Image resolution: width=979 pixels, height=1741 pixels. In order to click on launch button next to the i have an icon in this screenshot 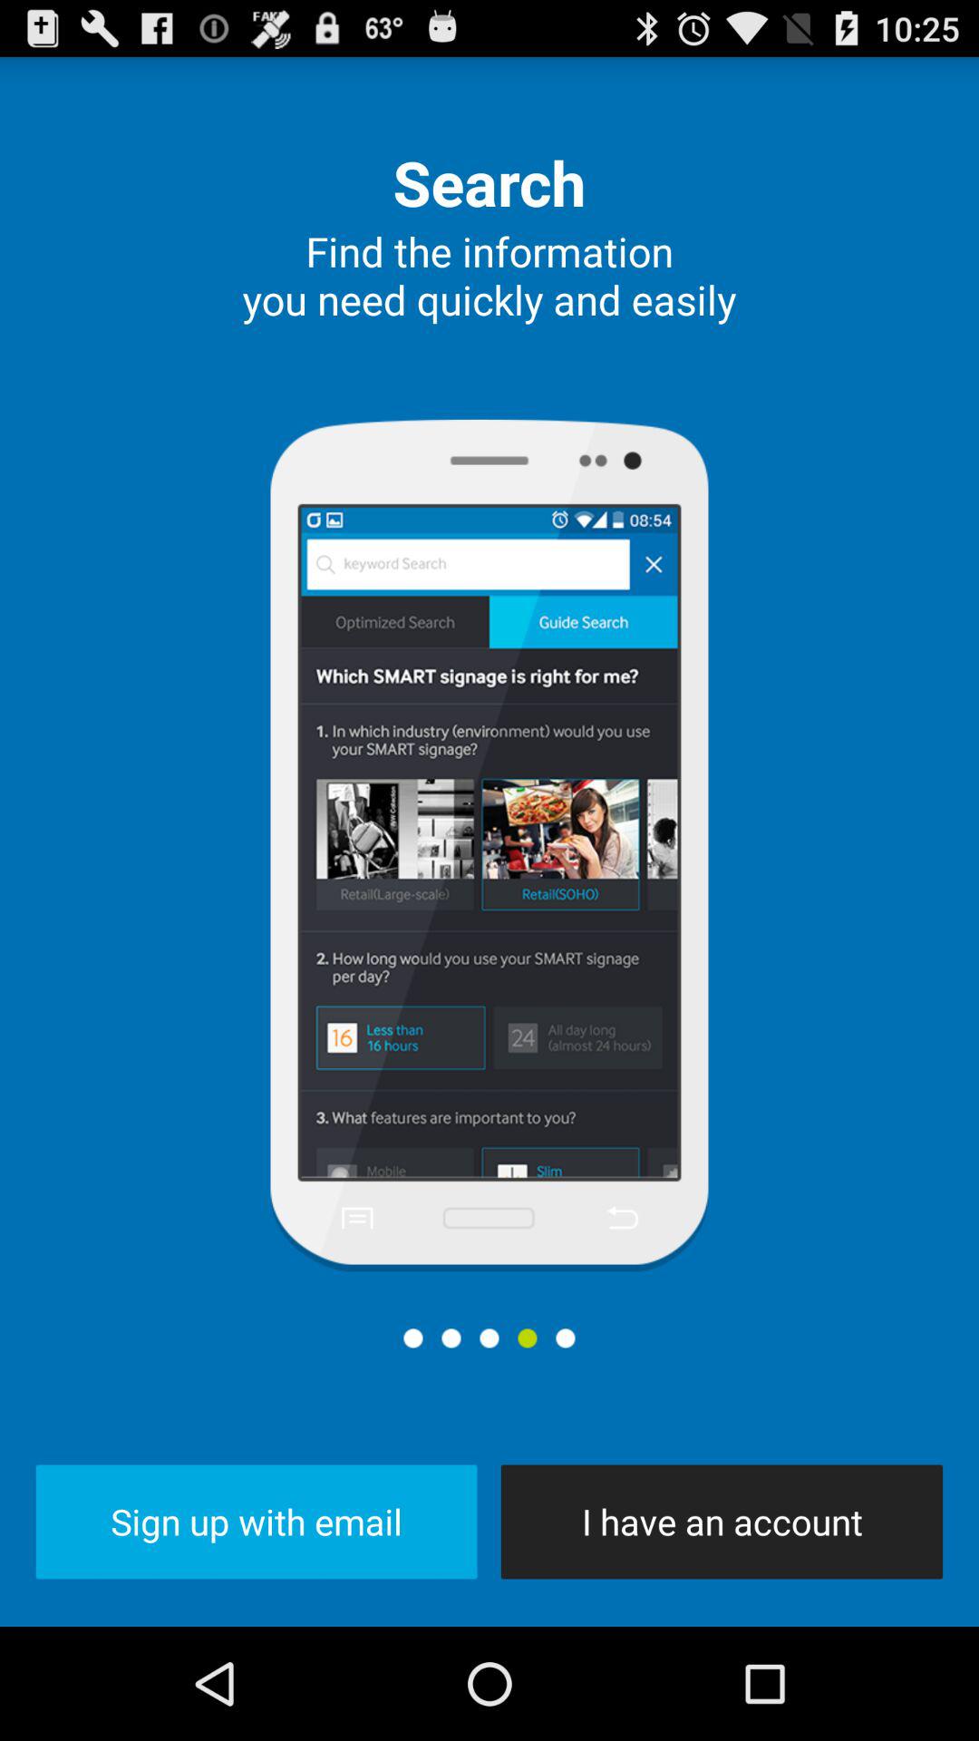, I will do `click(256, 1522)`.